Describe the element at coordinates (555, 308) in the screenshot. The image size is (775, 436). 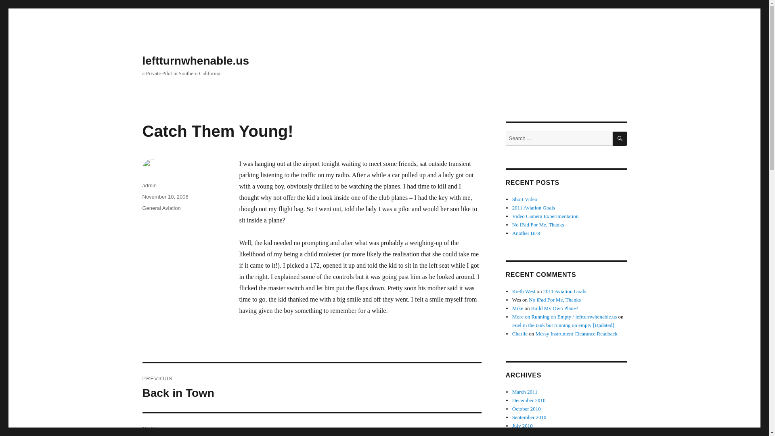
I see `Build My Own Plane?` at that location.